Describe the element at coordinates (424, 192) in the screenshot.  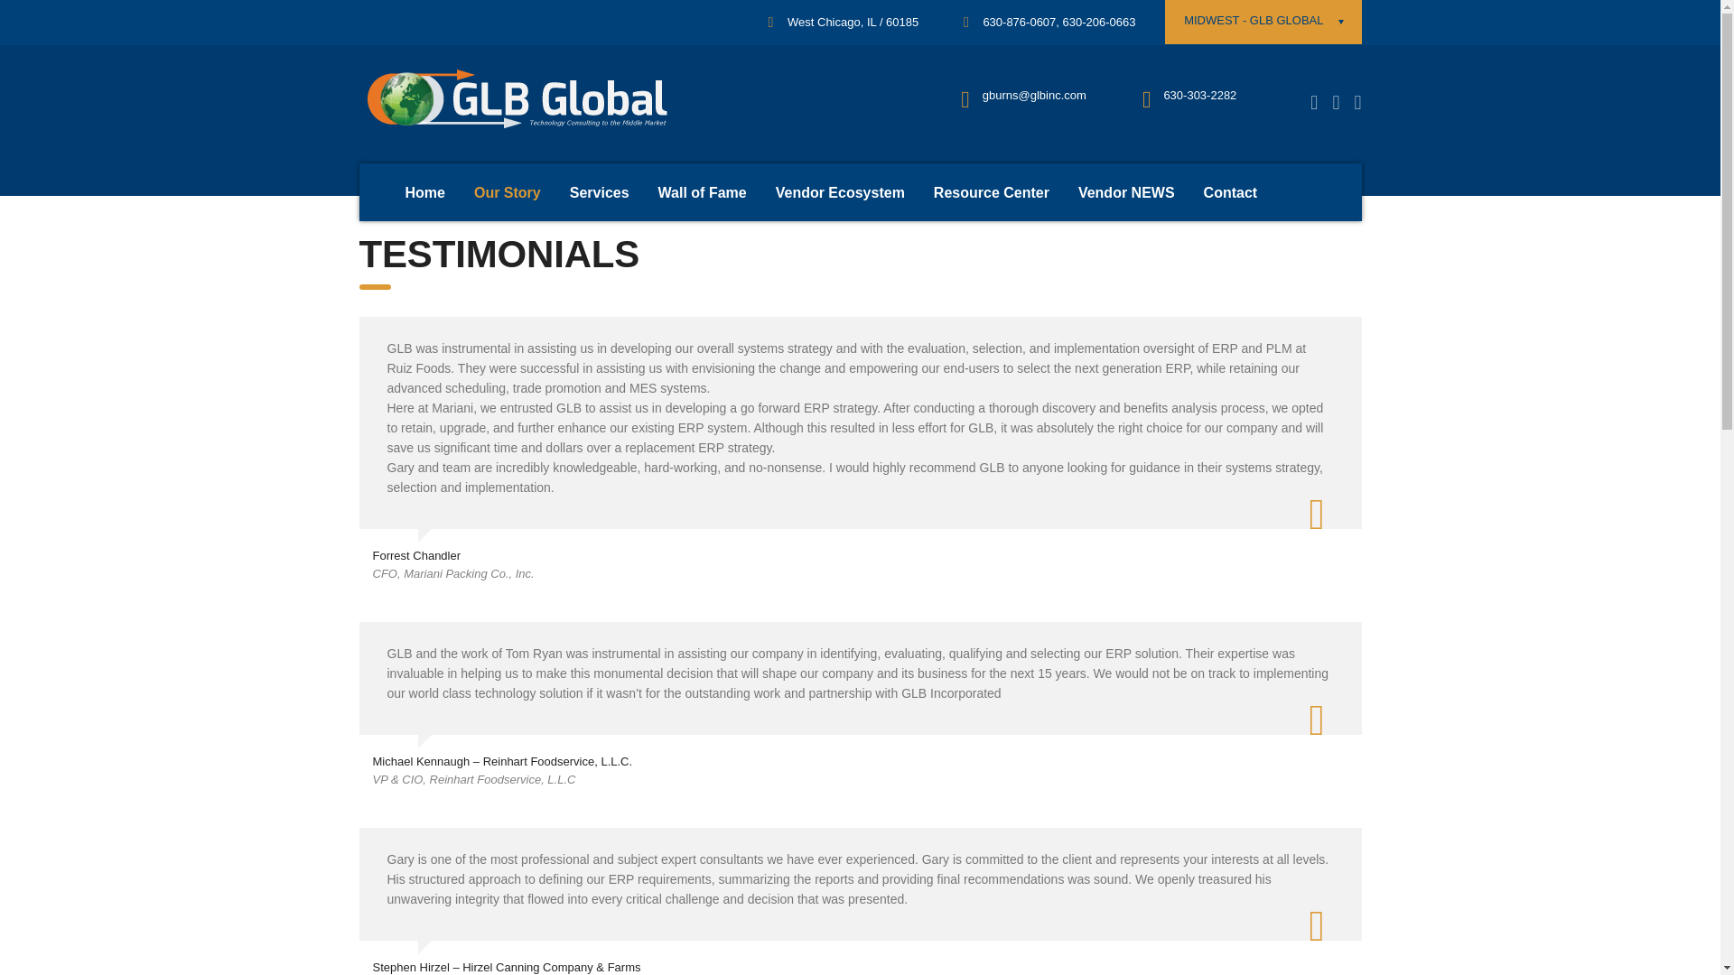
I see `Home` at that location.